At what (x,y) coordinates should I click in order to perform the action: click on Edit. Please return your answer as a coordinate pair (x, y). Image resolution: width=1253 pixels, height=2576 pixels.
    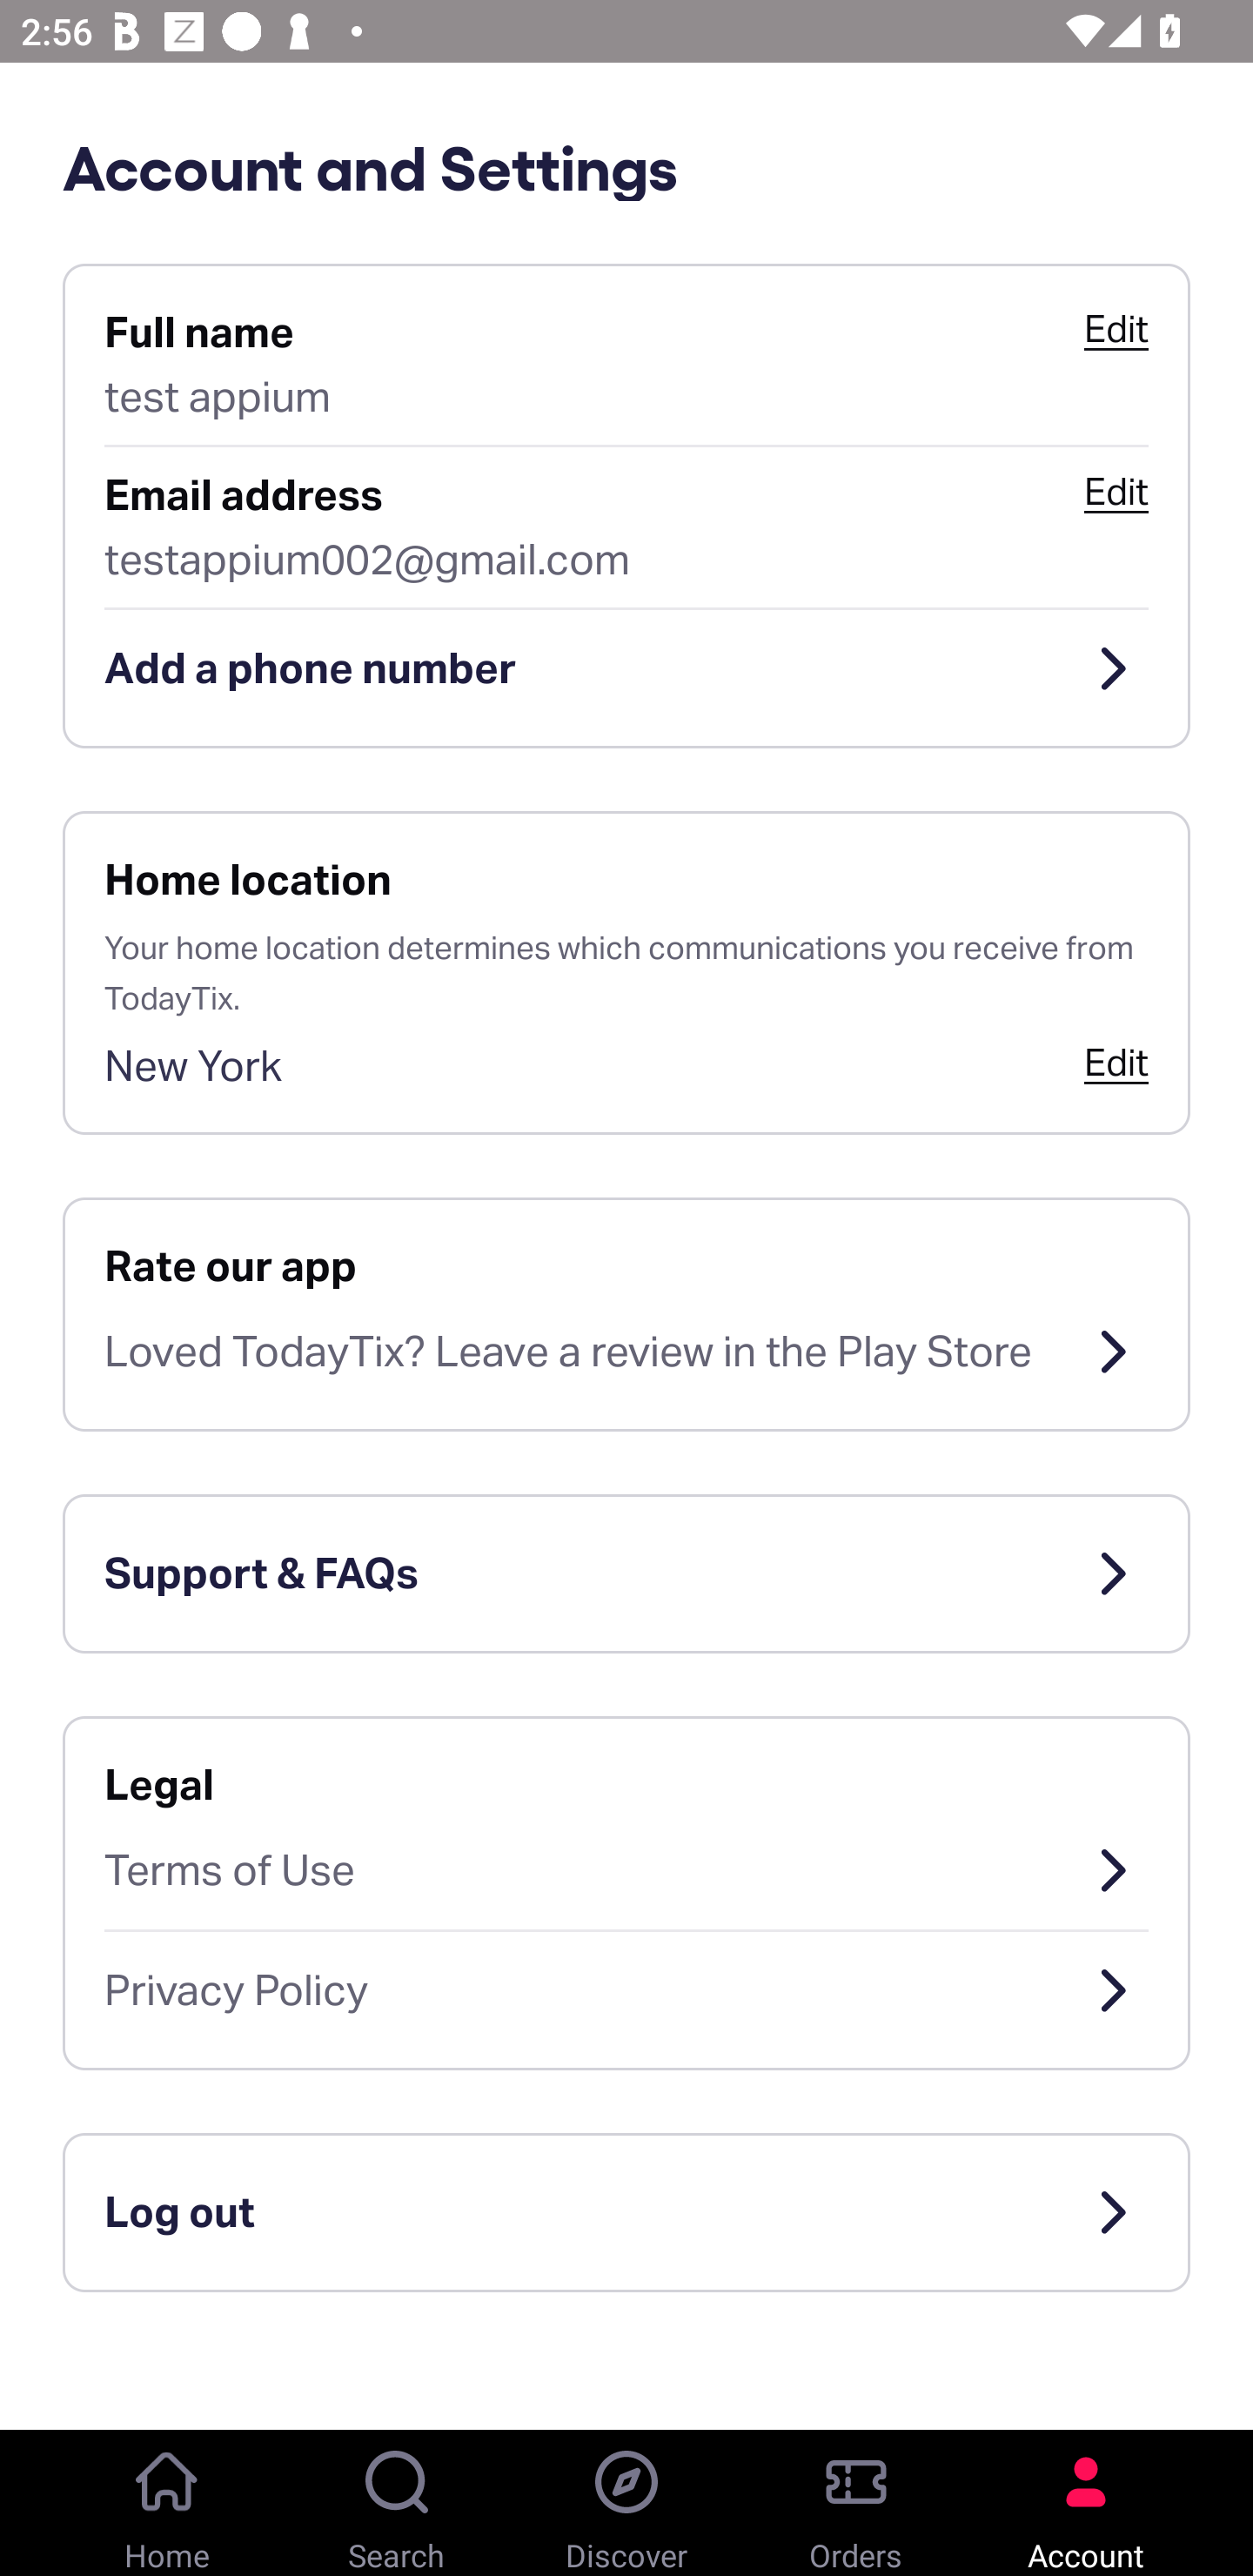
    Looking at the image, I should click on (1116, 492).